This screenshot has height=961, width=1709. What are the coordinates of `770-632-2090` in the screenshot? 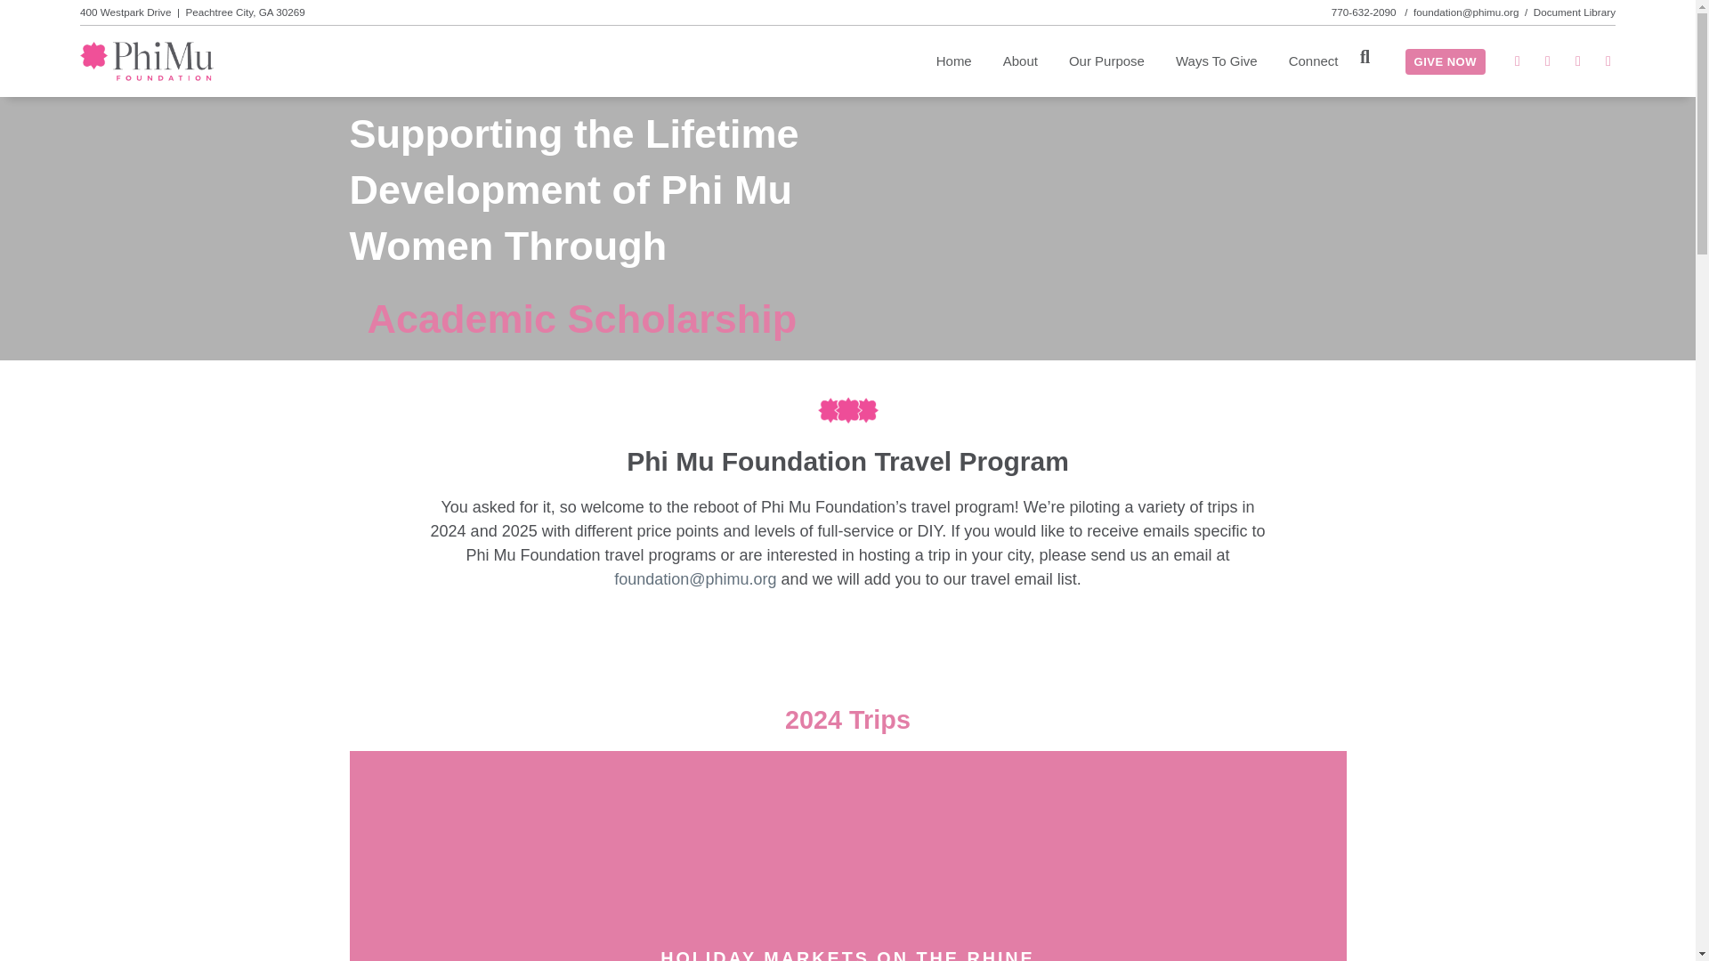 It's located at (1365, 12).